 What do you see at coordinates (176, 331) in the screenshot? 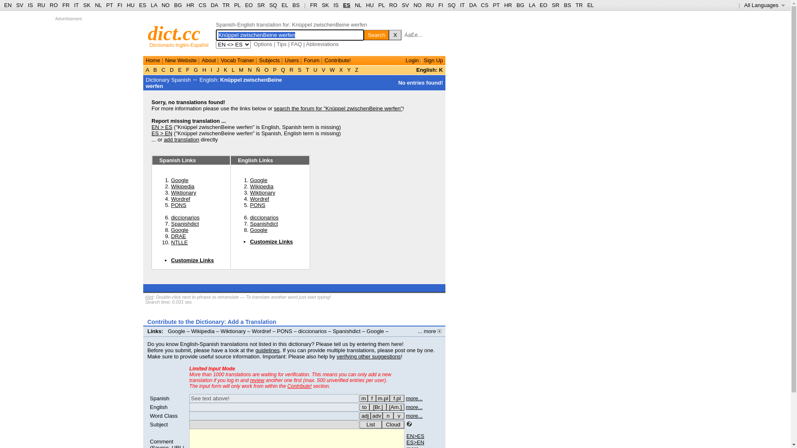
I see `Google` at bounding box center [176, 331].